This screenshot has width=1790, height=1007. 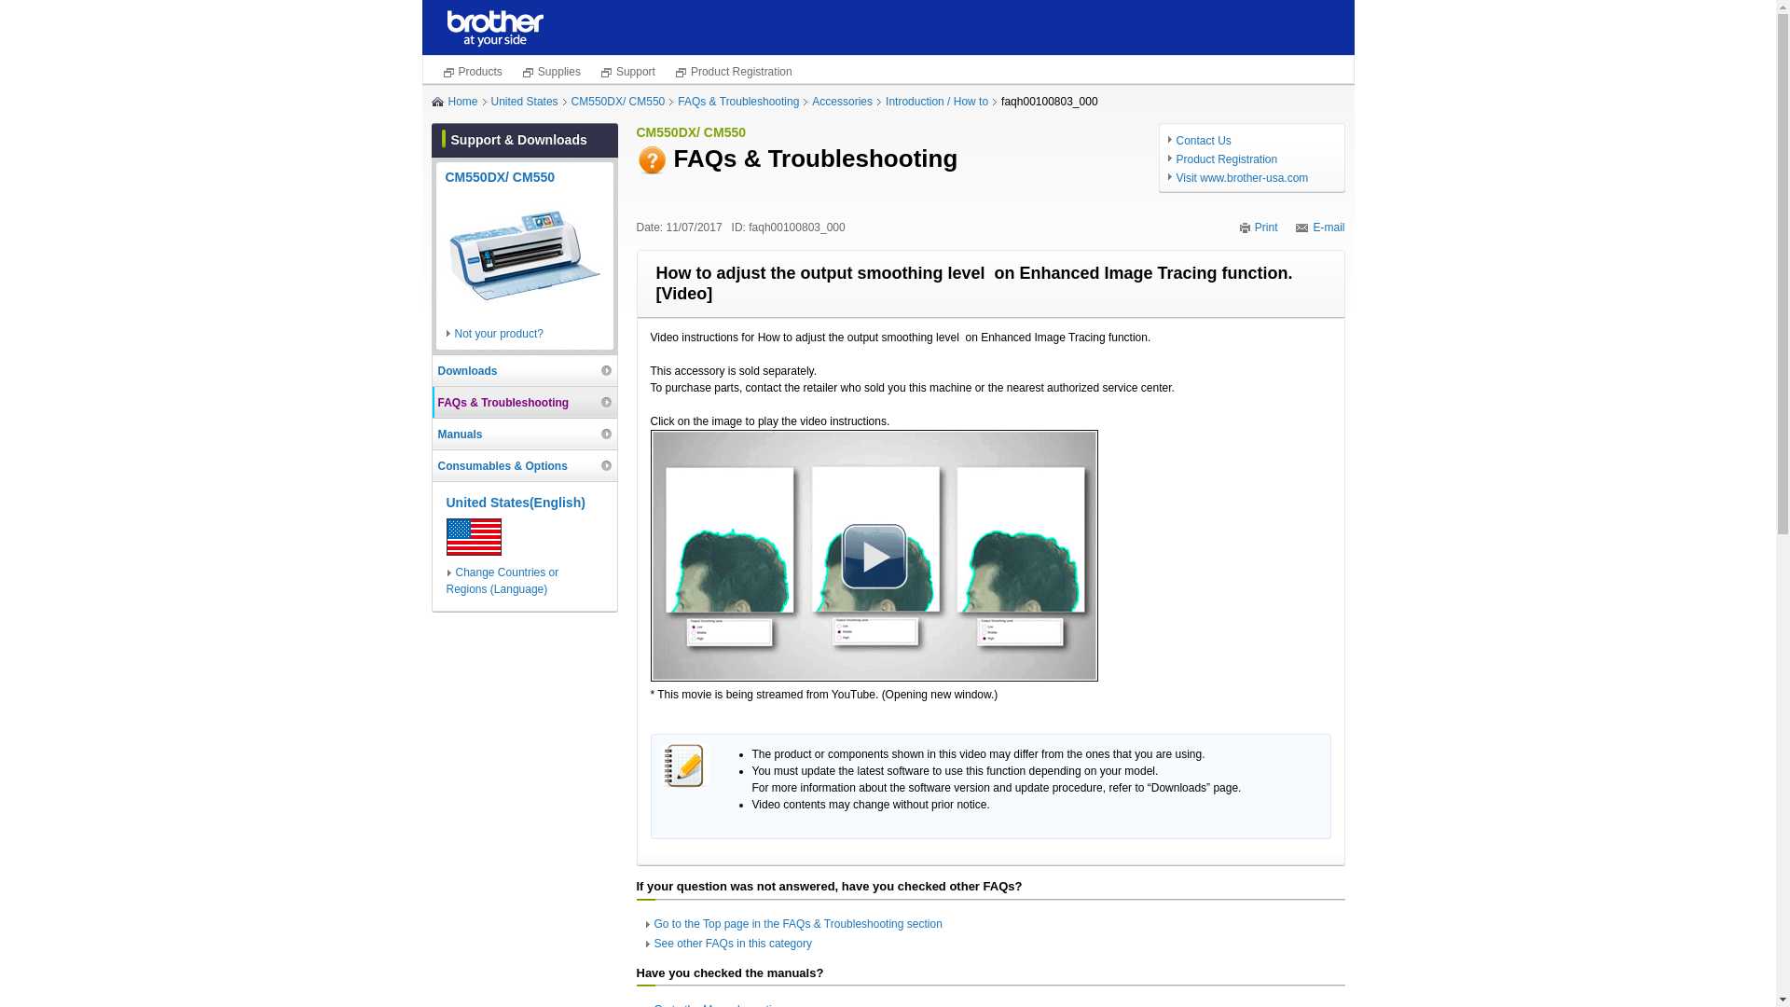 I want to click on United States, so click(x=529, y=101).